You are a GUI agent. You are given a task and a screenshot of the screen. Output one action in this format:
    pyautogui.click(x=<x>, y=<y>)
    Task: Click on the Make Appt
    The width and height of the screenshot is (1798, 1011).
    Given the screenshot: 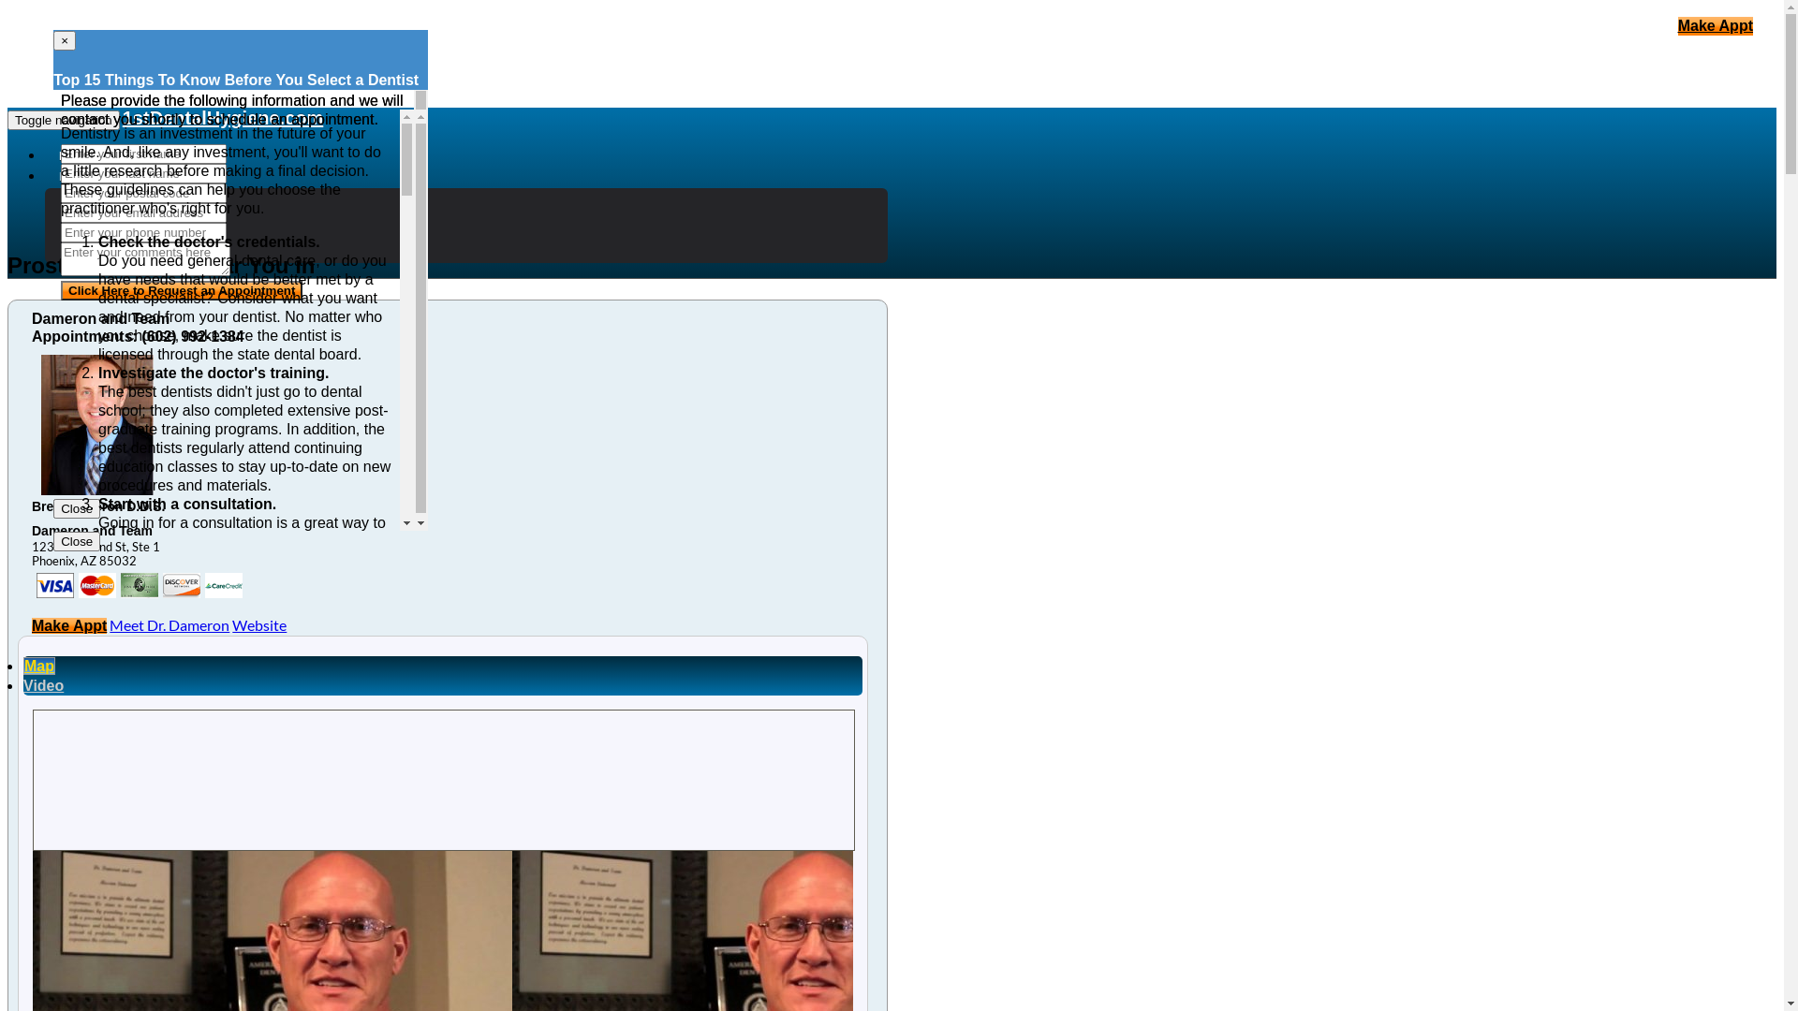 What is the action you would take?
    pyautogui.click(x=69, y=625)
    